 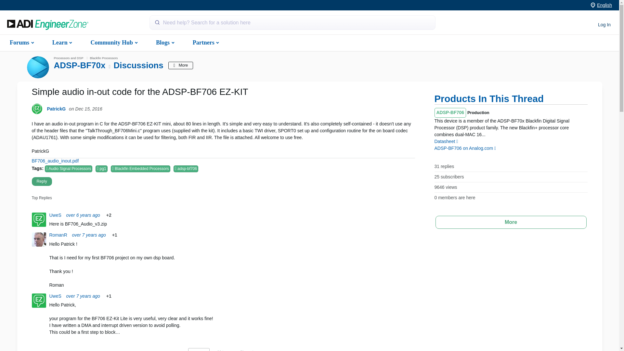 What do you see at coordinates (47, 25) in the screenshot?
I see `Home` at bounding box center [47, 25].